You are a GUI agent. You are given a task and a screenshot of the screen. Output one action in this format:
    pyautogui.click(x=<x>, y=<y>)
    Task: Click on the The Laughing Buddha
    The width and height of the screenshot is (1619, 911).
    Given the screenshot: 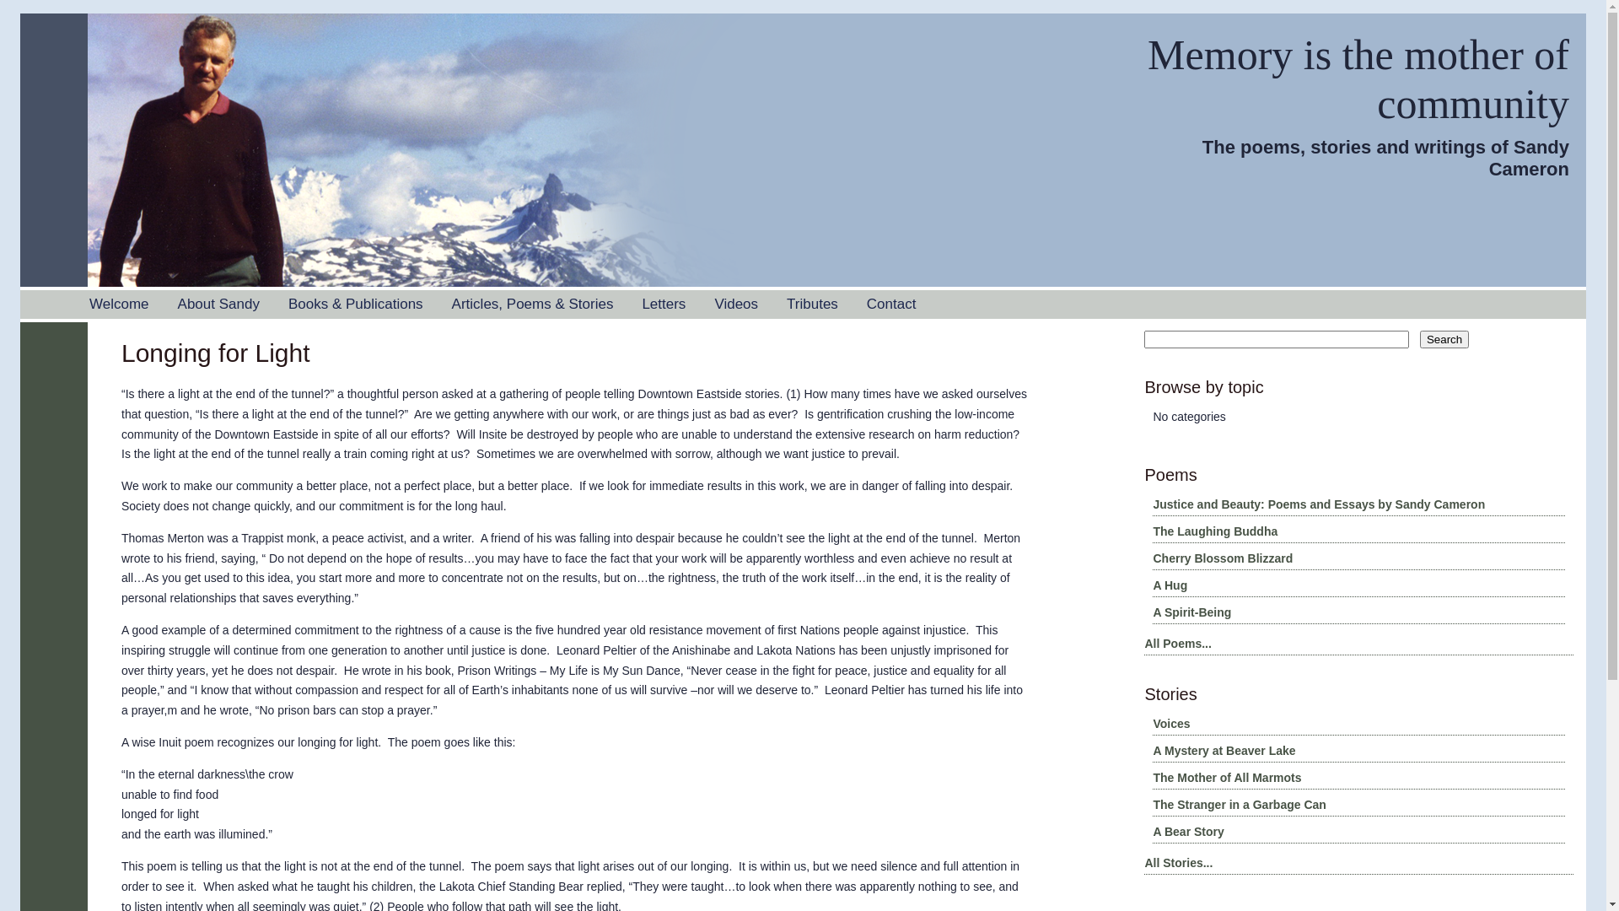 What is the action you would take?
    pyautogui.click(x=1359, y=534)
    